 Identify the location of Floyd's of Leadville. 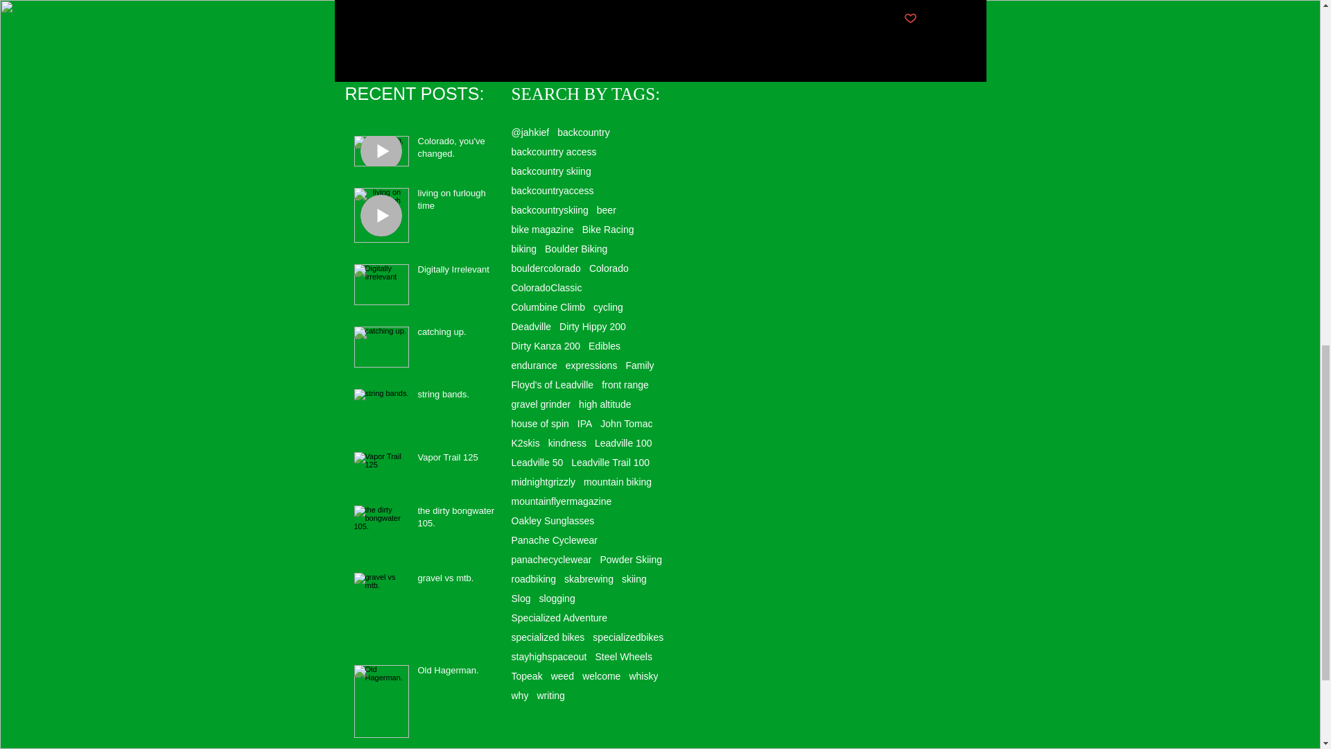
(552, 384).